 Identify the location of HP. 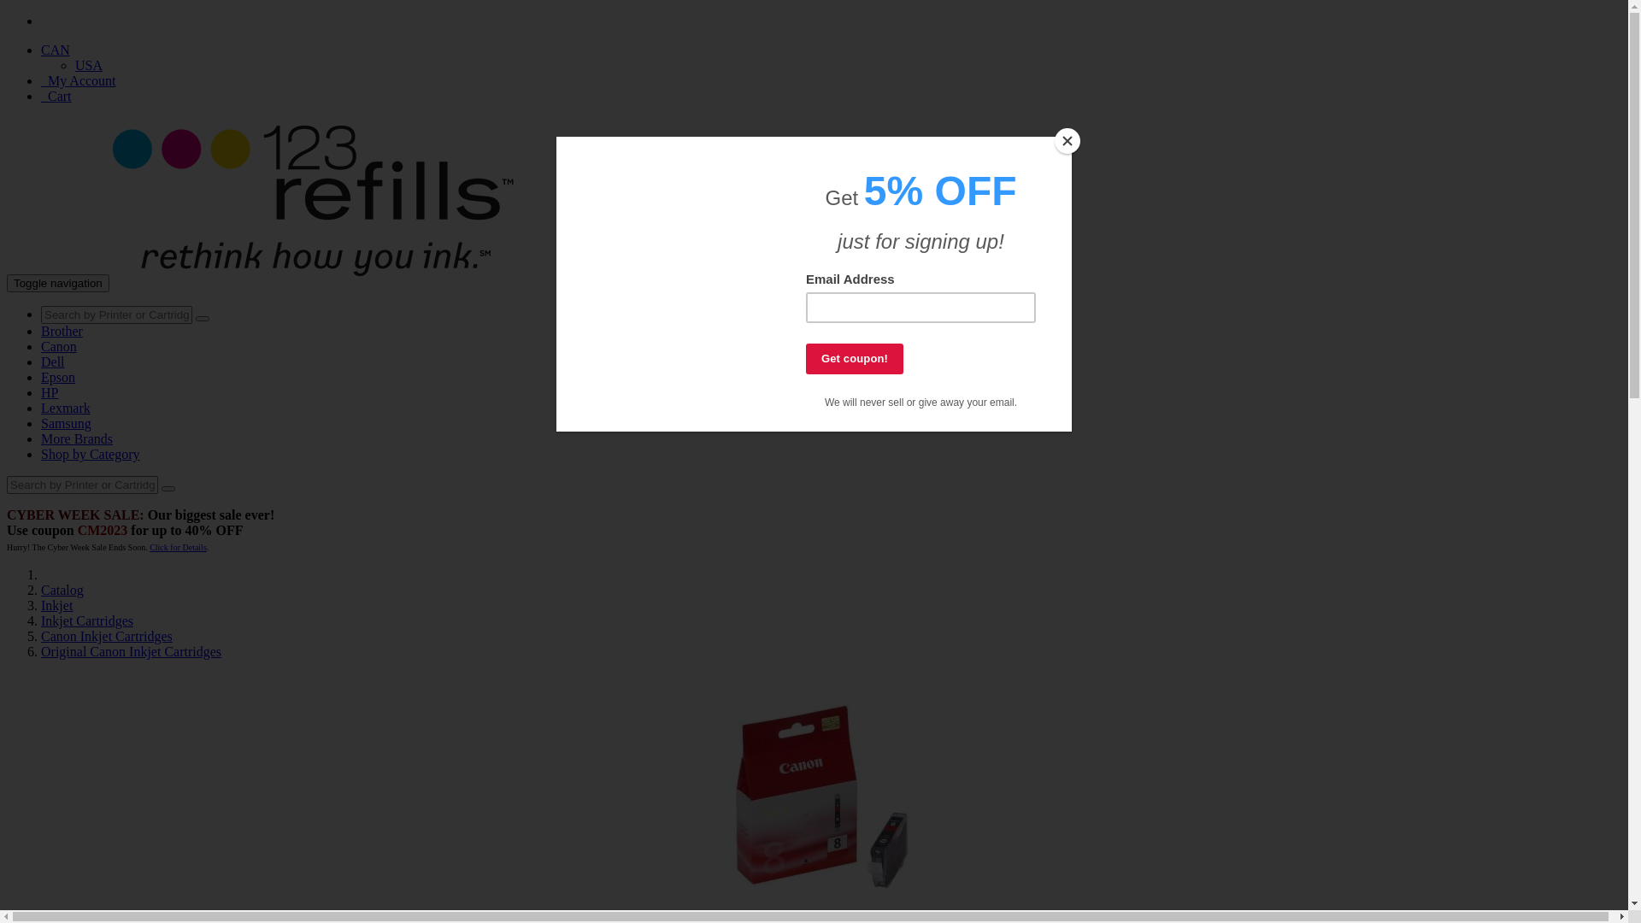
(50, 393).